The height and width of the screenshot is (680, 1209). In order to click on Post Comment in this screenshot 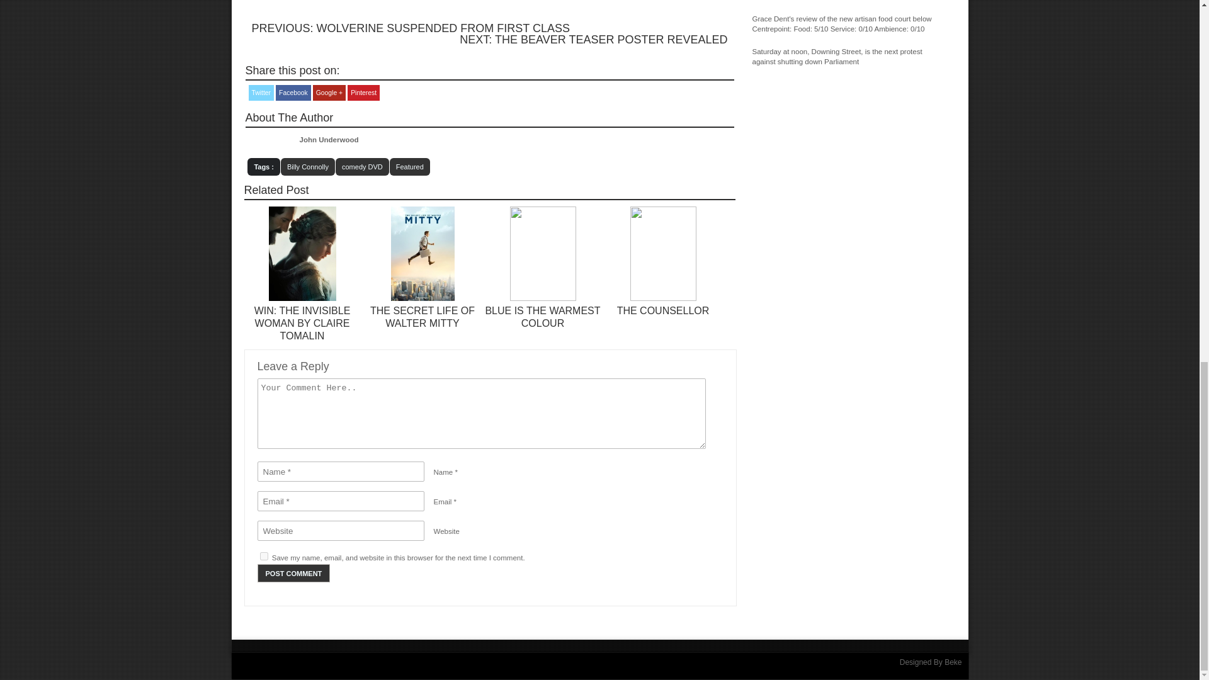, I will do `click(293, 573)`.